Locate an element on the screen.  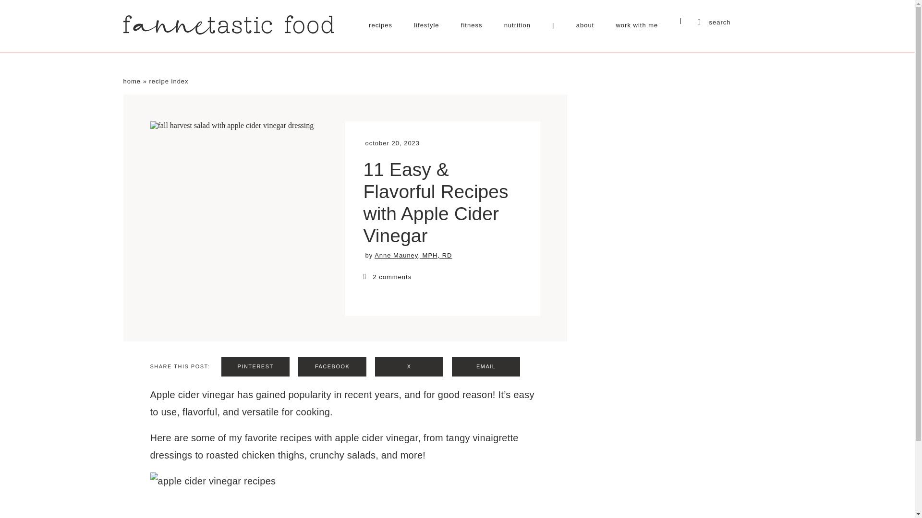
recipe index is located at coordinates (168, 82).